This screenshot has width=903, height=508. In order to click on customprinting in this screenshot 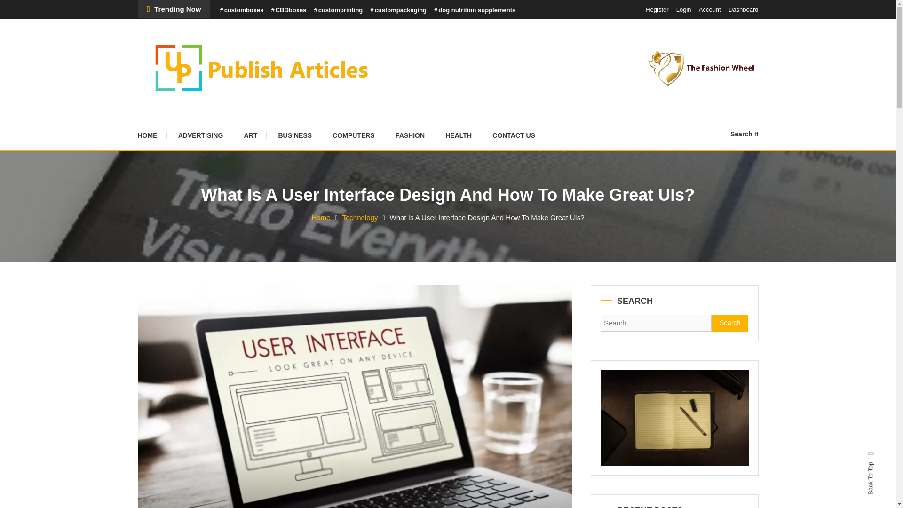, I will do `click(338, 10)`.